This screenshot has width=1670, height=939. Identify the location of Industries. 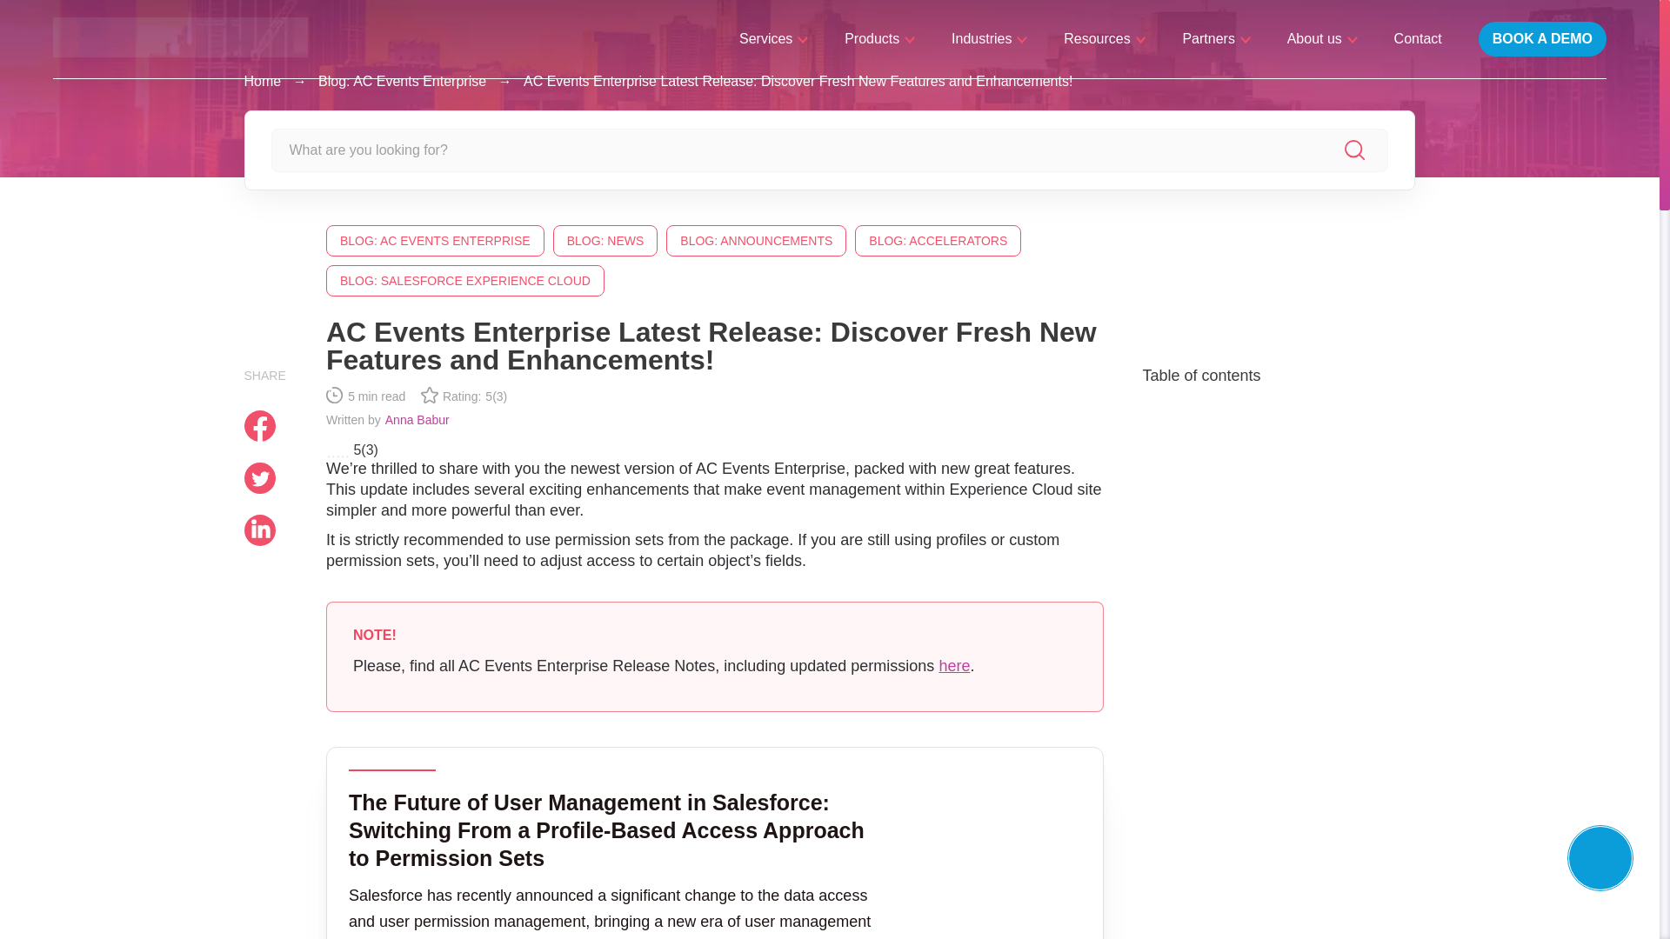
(989, 38).